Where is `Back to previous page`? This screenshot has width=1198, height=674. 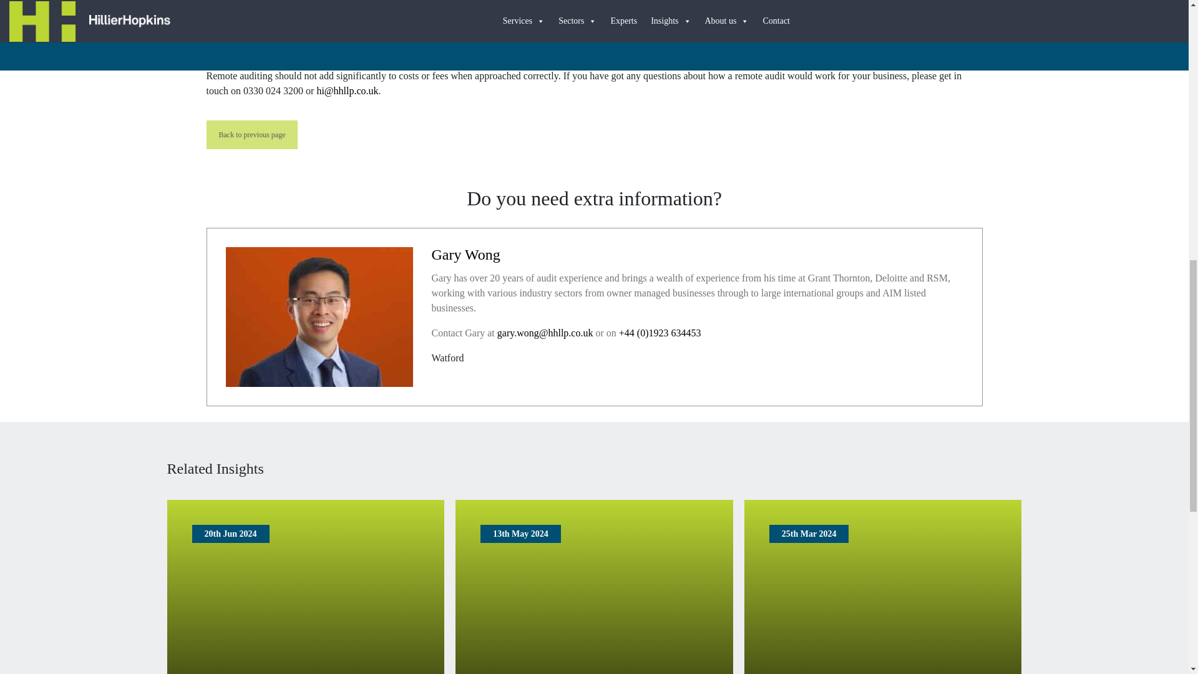 Back to previous page is located at coordinates (251, 135).